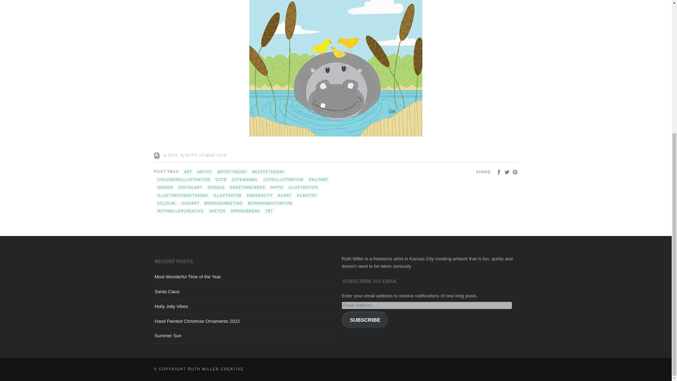 This screenshot has width=677, height=381. What do you see at coordinates (269, 211) in the screenshot?
I see `TBT` at bounding box center [269, 211].